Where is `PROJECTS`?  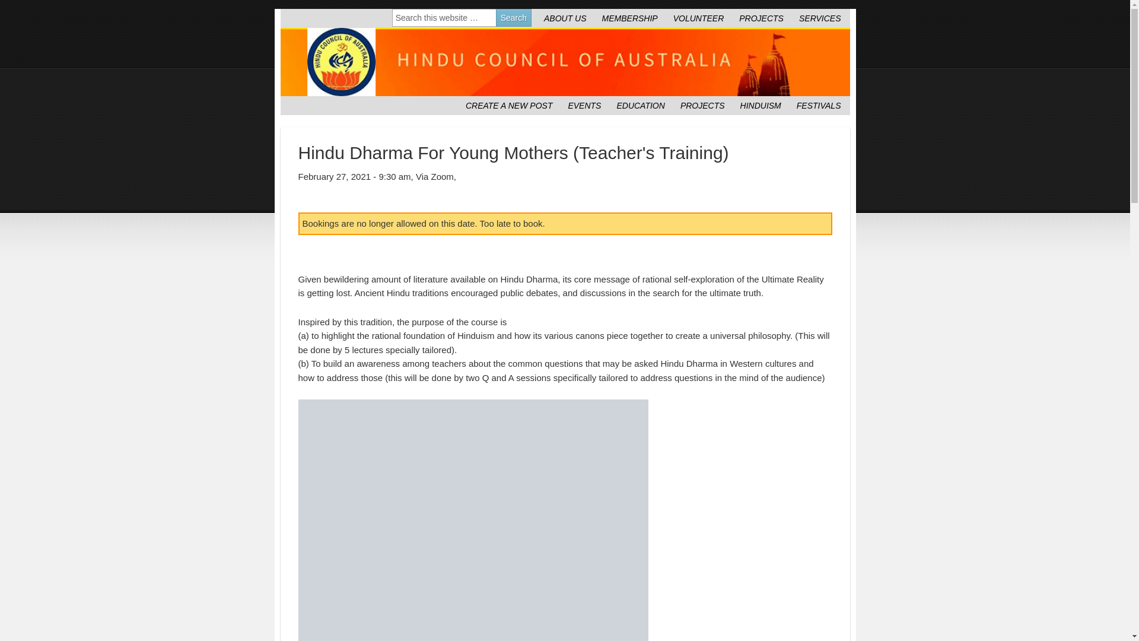
PROJECTS is located at coordinates (762, 18).